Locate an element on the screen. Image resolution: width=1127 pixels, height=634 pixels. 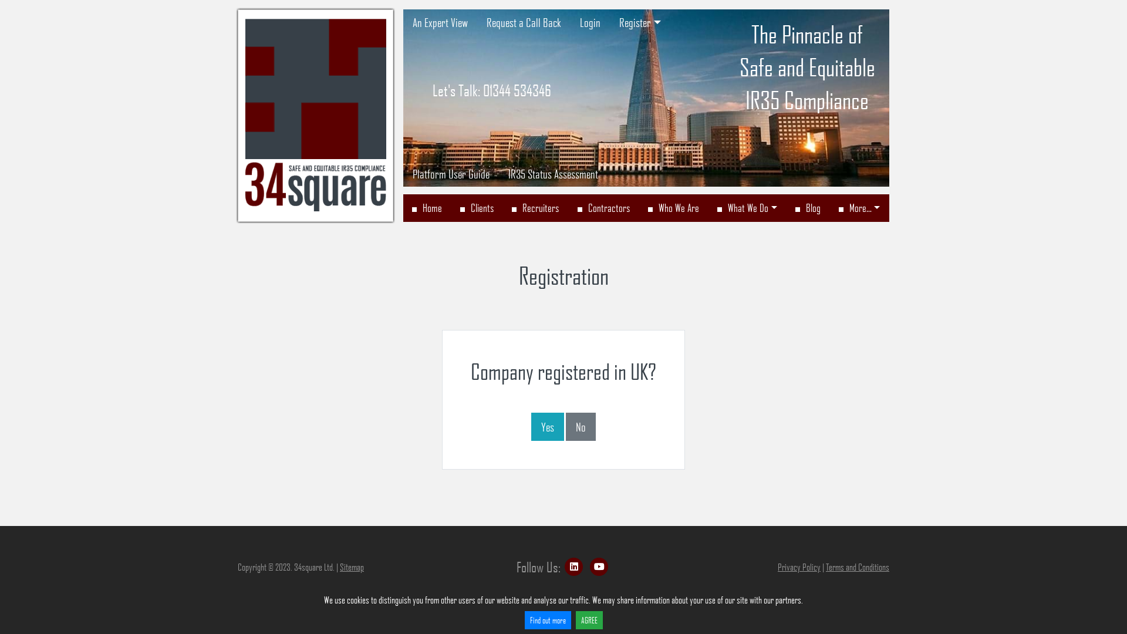
Let's Talk: 01344 534346 is located at coordinates (491, 90).